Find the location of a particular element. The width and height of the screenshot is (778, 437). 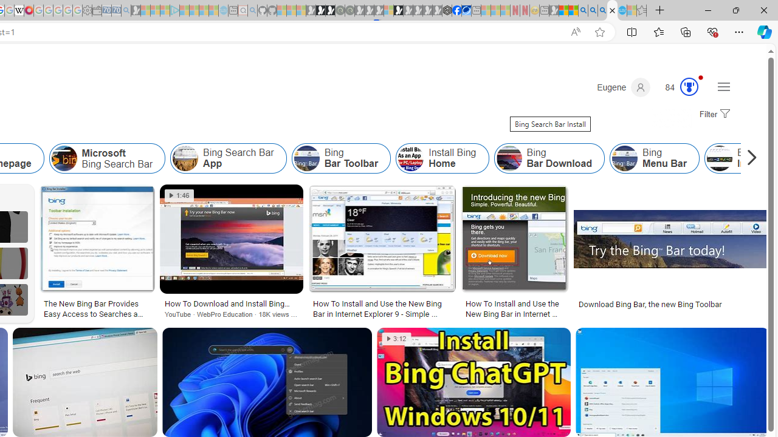

Bing Image Search Not Working is located at coordinates (719, 158).